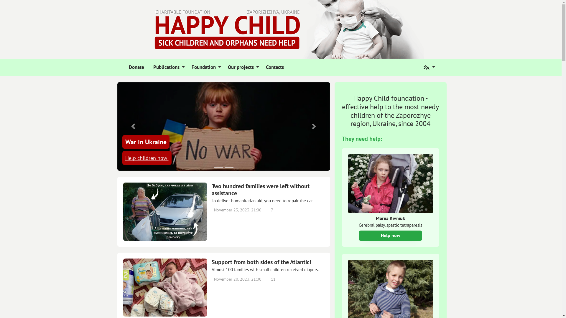 The height and width of the screenshot is (318, 566). I want to click on Help children now!, so click(147, 158).